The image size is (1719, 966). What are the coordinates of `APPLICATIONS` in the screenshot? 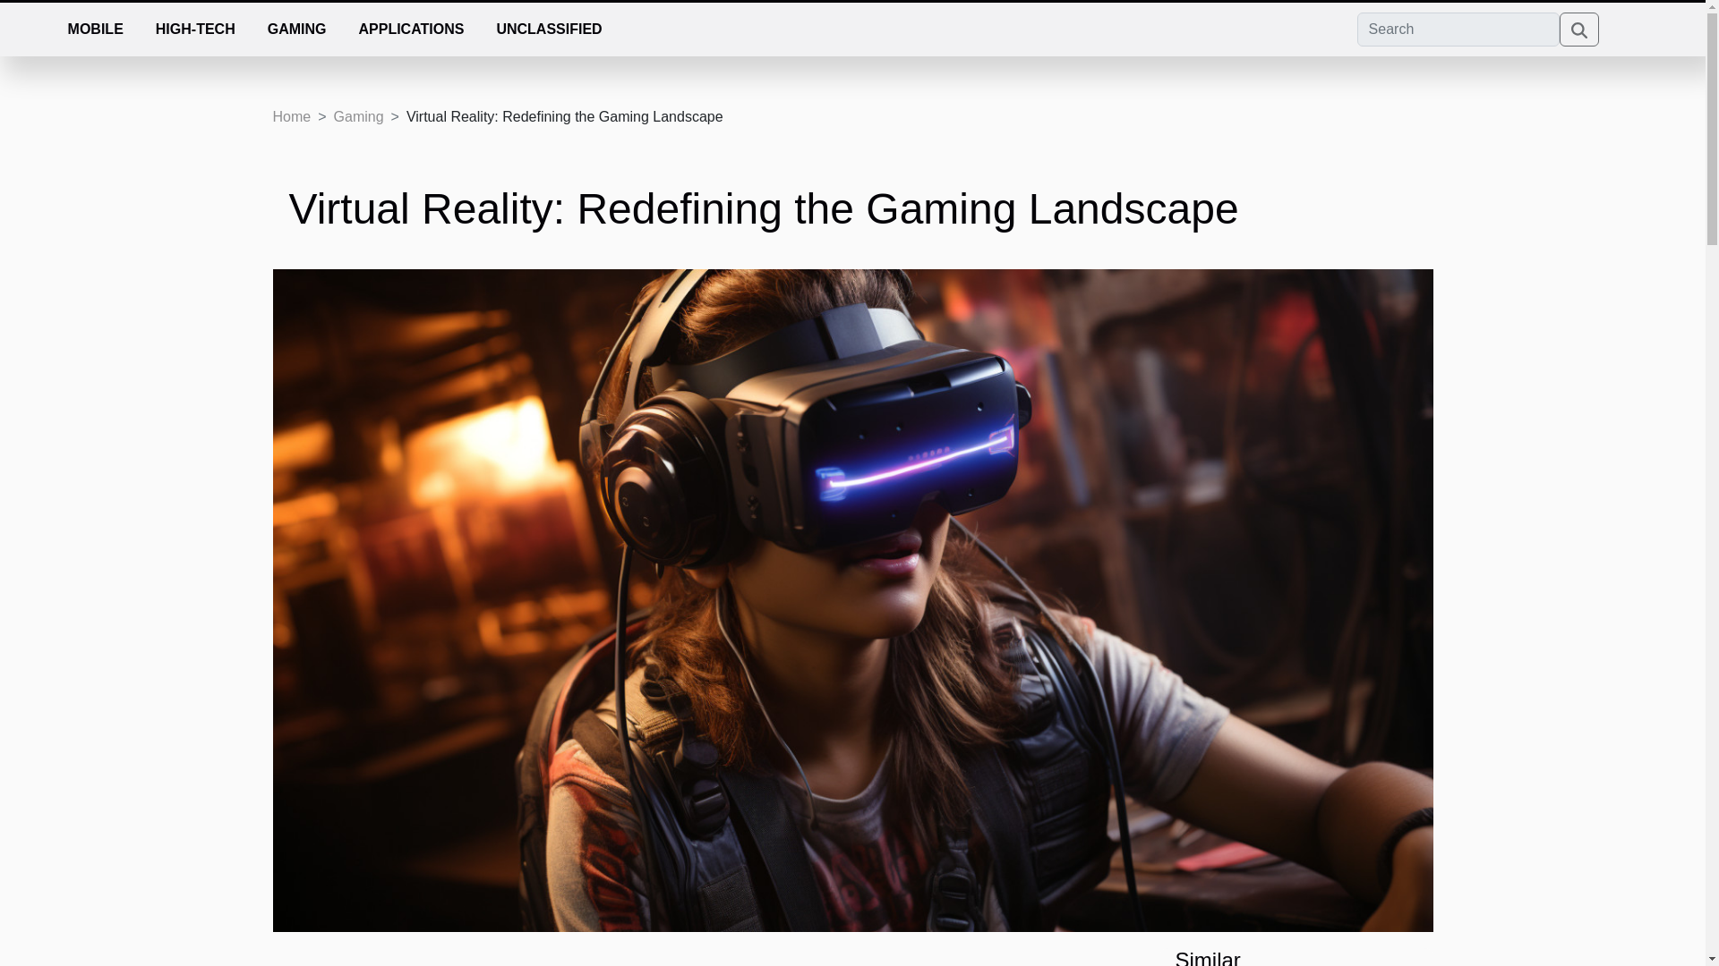 It's located at (410, 29).